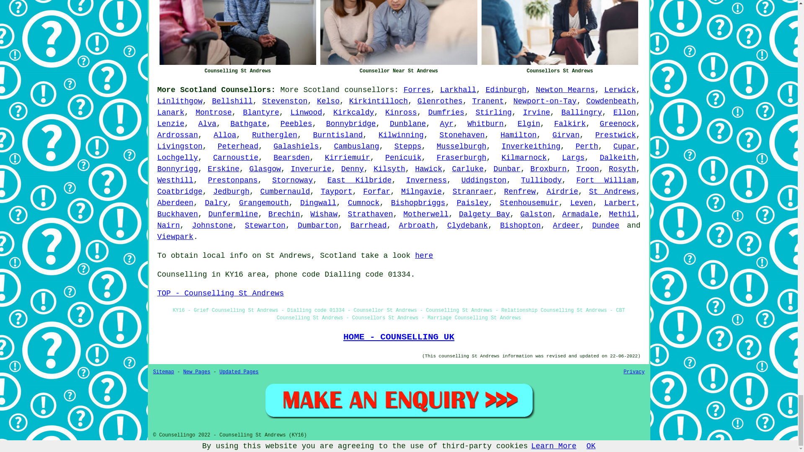  Describe the element at coordinates (399, 400) in the screenshot. I see `ENQUIRE ABOUT COUNSELLING ST ANDREWS` at that location.